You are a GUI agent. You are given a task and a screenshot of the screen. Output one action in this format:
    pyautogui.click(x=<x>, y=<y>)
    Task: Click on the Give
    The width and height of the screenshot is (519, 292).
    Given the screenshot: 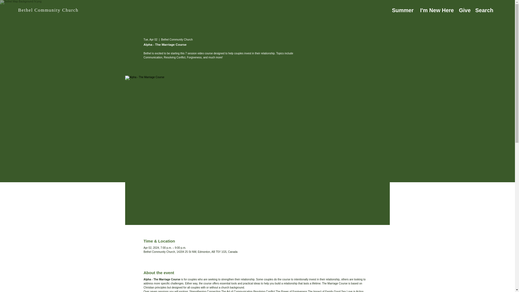 What is the action you would take?
    pyautogui.click(x=463, y=10)
    